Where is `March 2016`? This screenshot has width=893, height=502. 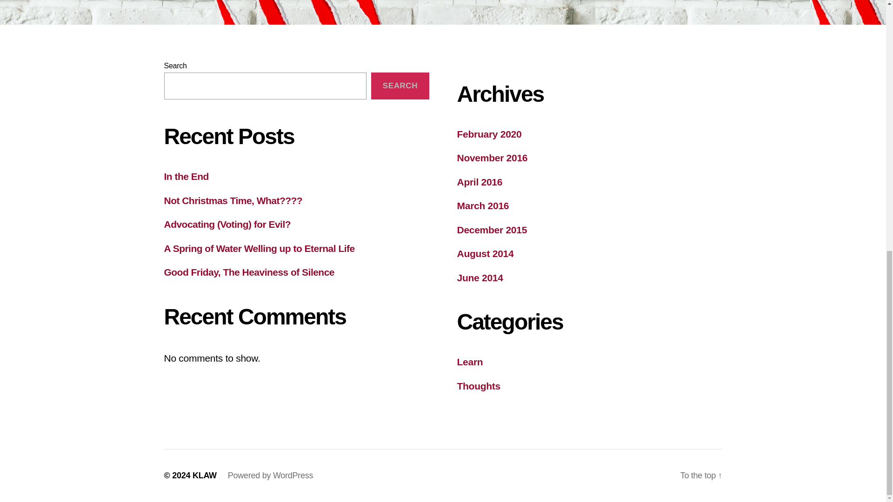
March 2016 is located at coordinates (483, 205).